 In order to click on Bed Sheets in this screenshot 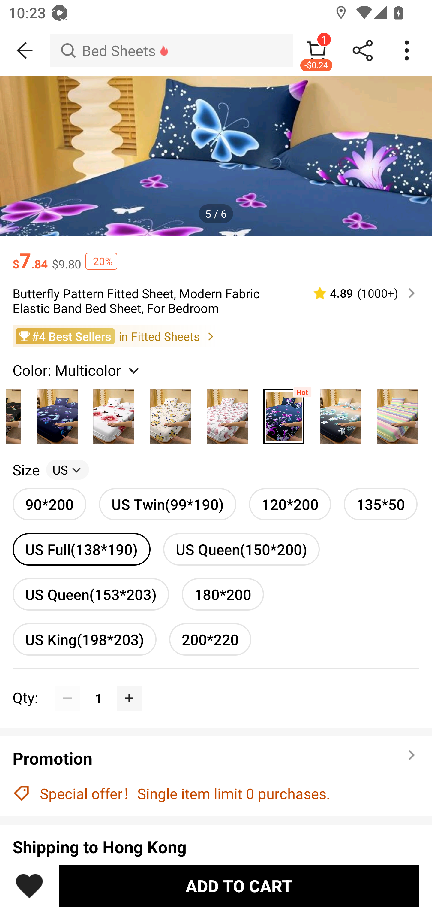, I will do `click(172, 50)`.